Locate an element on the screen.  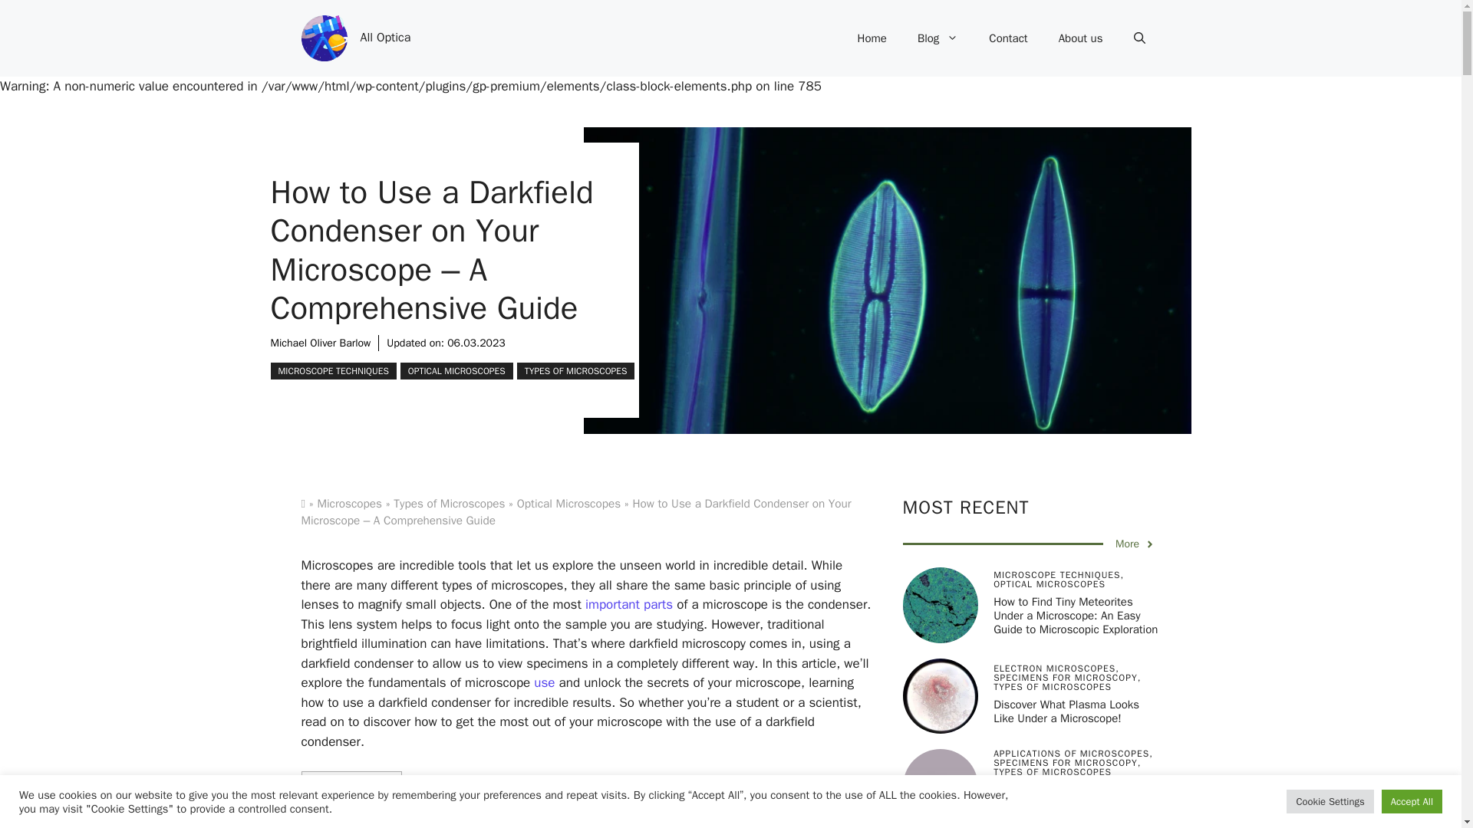
Types of Microscopes is located at coordinates (449, 503).